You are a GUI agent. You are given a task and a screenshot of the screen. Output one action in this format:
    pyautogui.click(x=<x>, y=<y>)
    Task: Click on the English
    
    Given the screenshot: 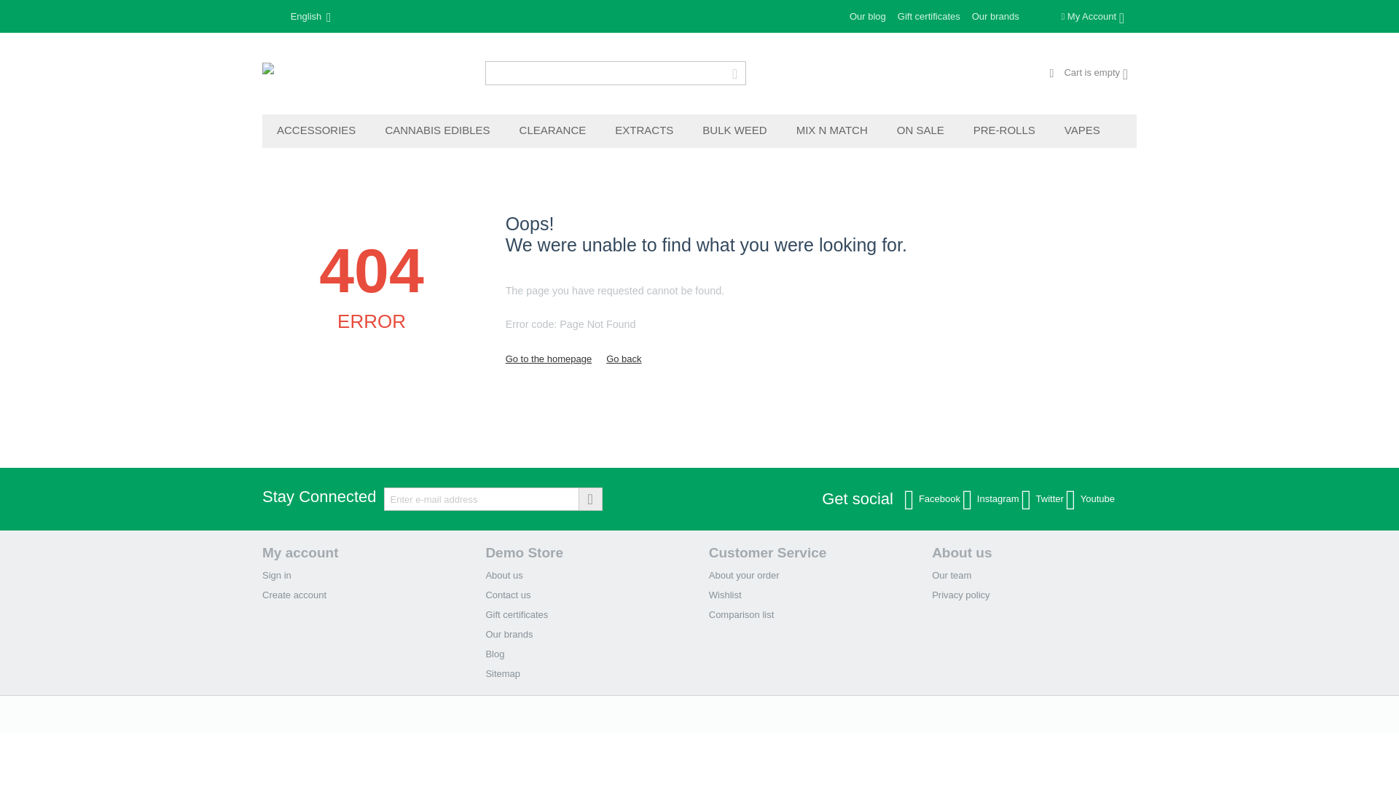 What is the action you would take?
    pyautogui.click(x=302, y=16)
    